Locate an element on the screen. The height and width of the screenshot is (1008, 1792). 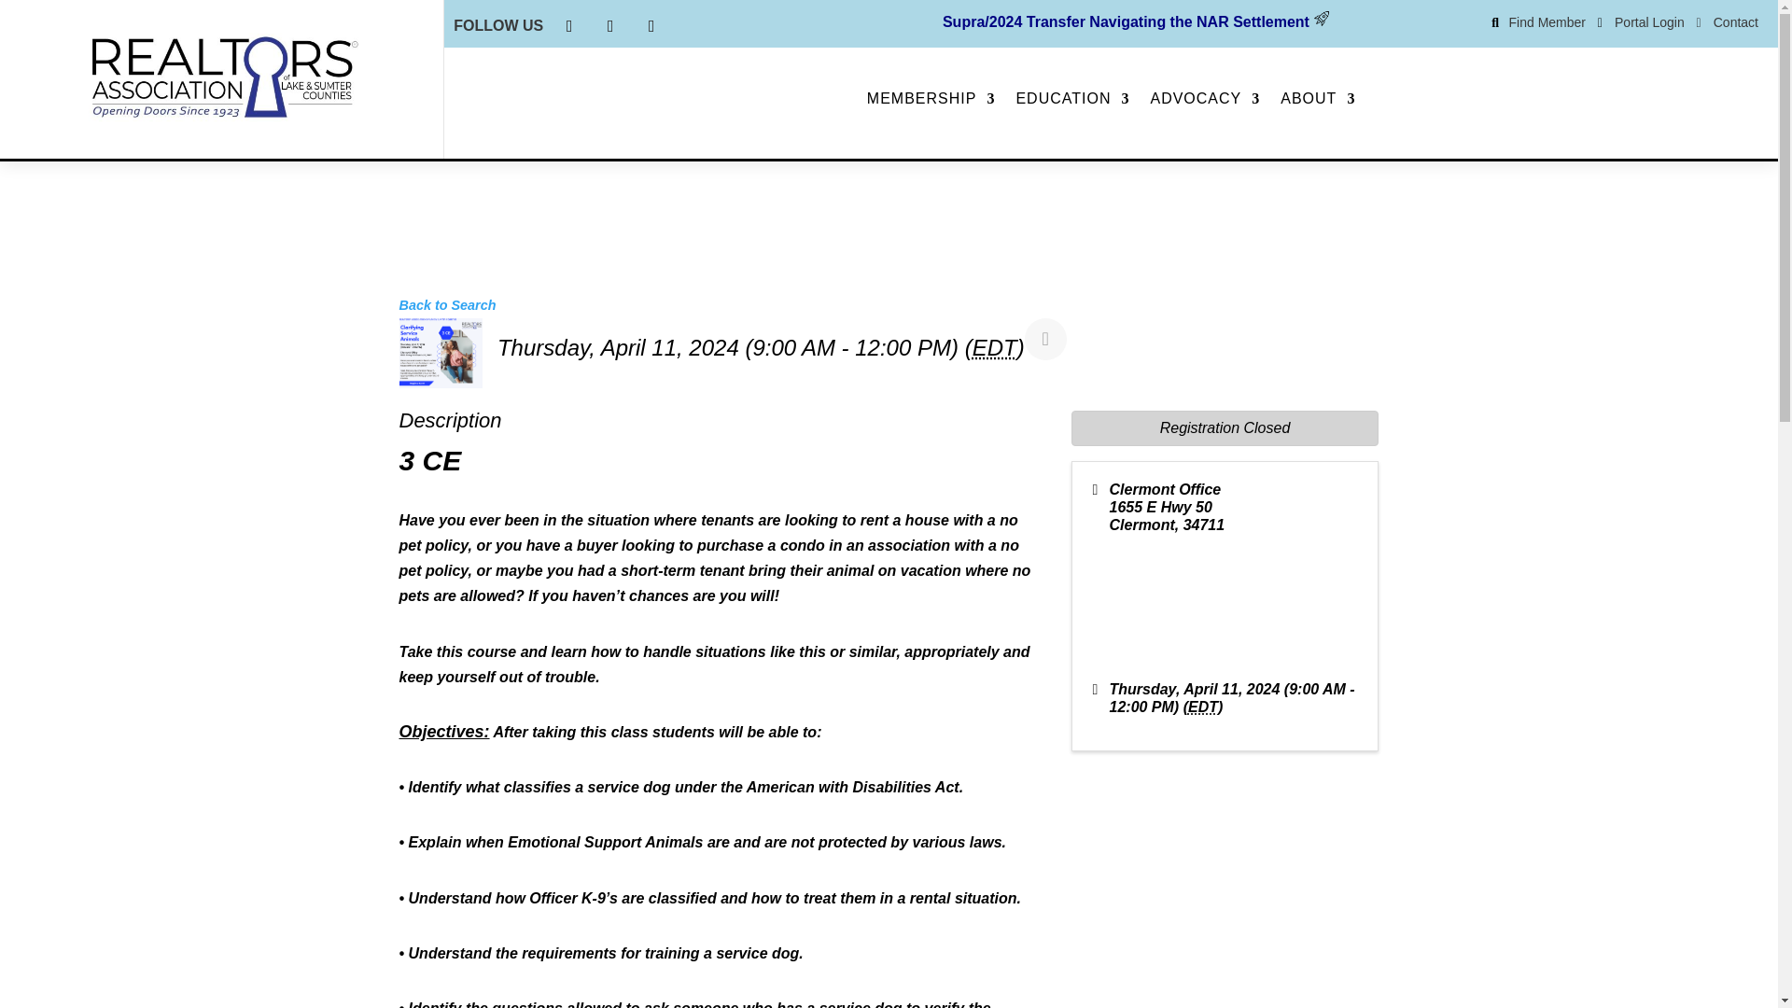
ADVOCACY is located at coordinates (1204, 103).